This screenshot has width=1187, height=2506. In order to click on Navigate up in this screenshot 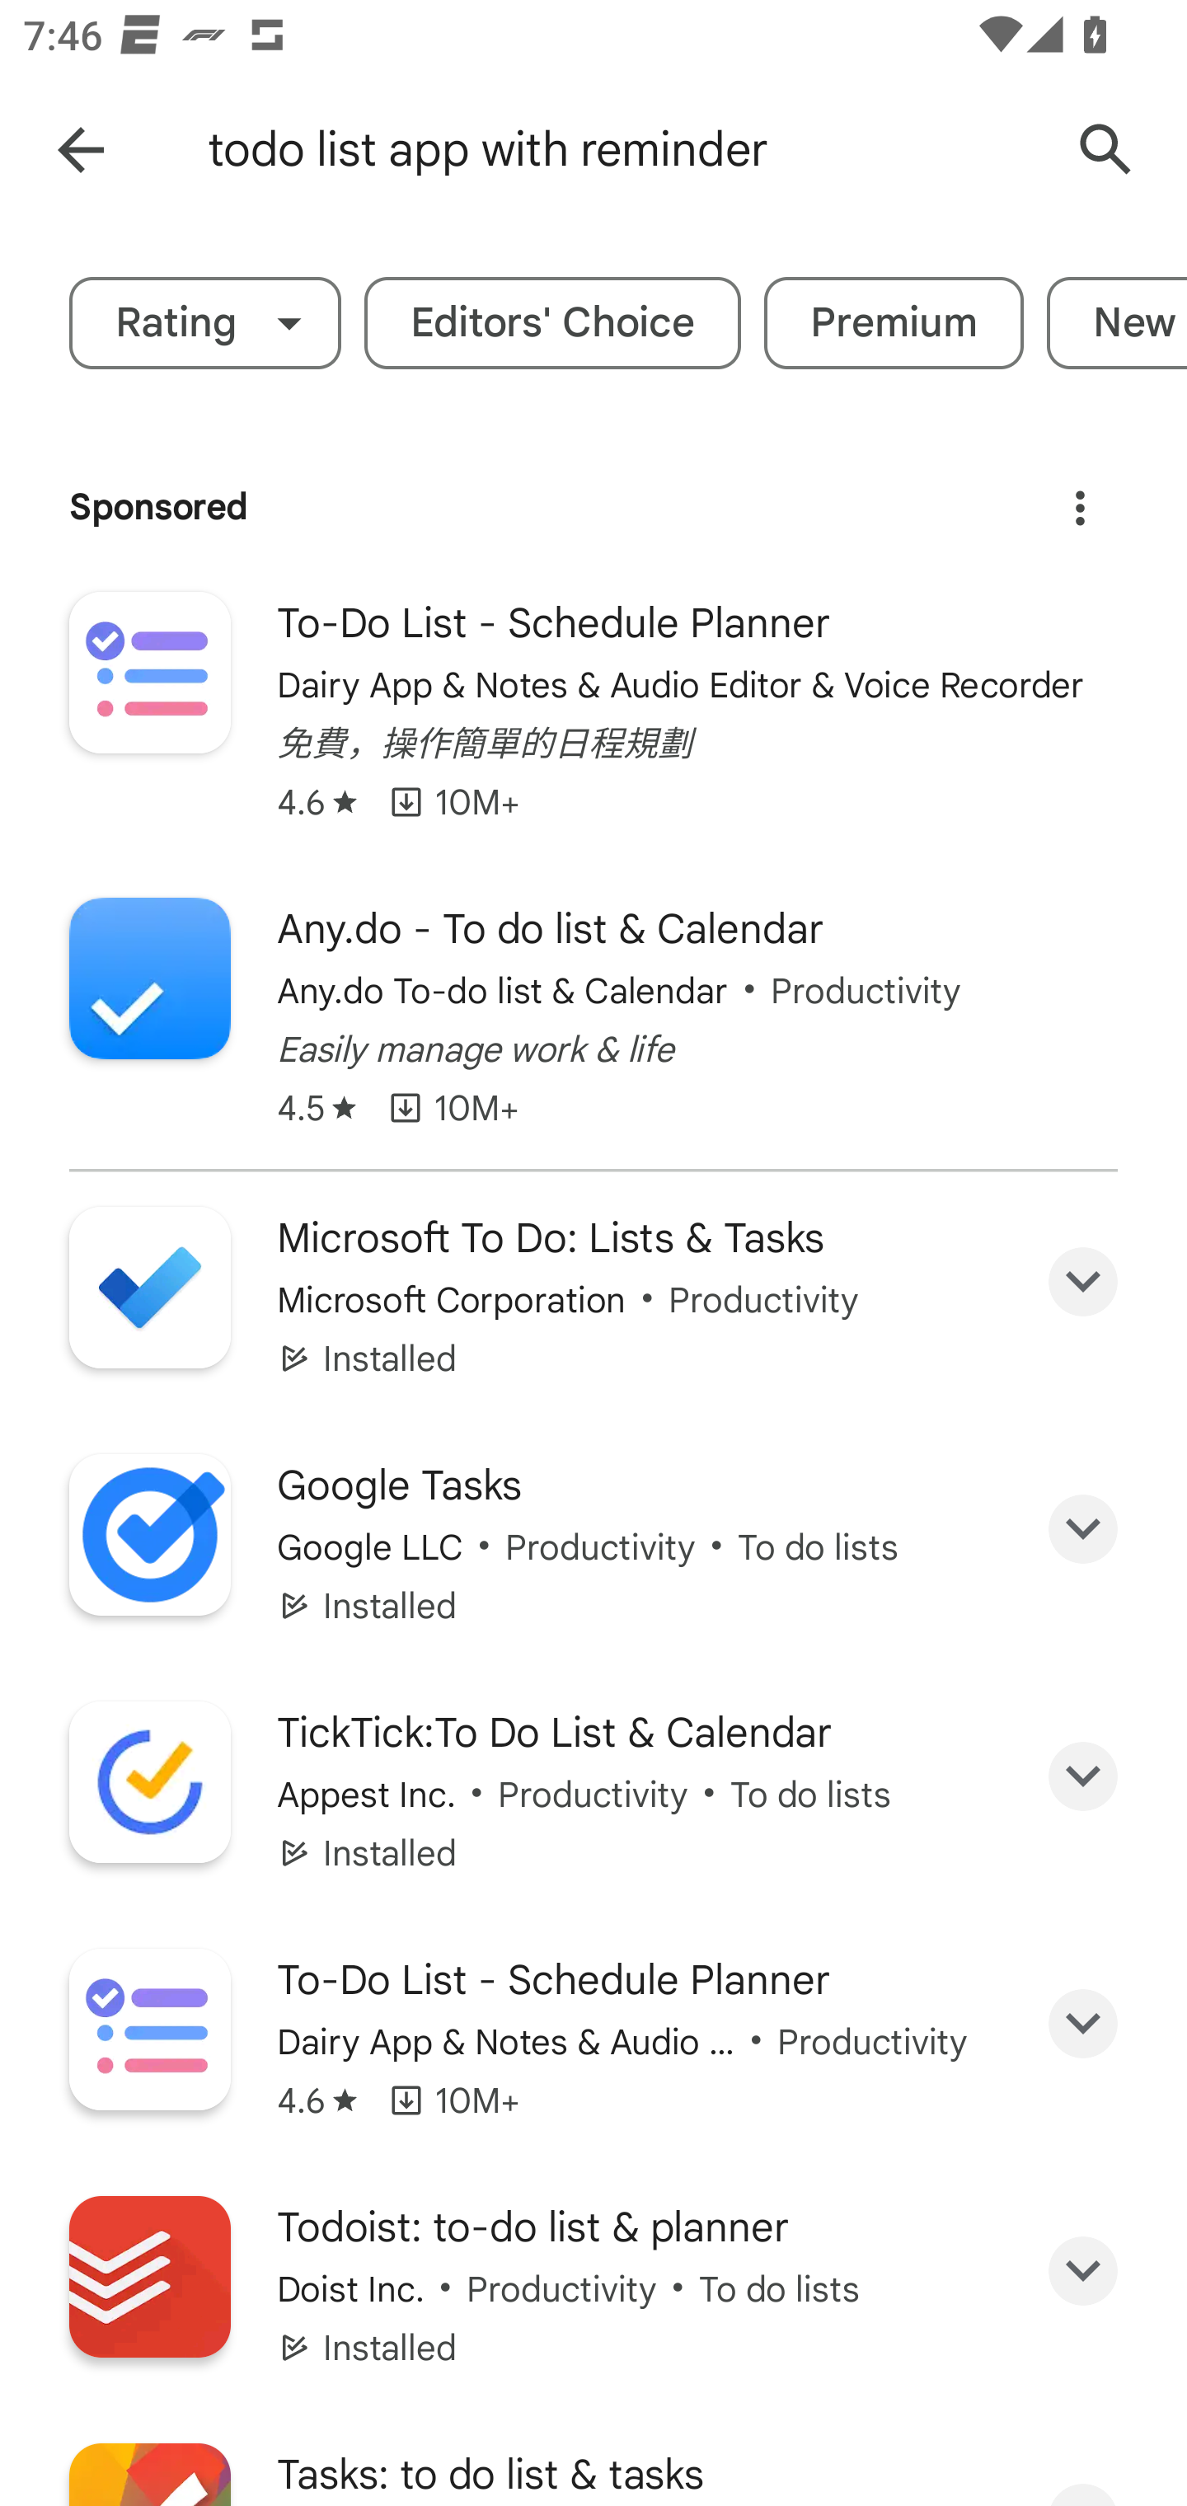, I will do `click(81, 150)`.